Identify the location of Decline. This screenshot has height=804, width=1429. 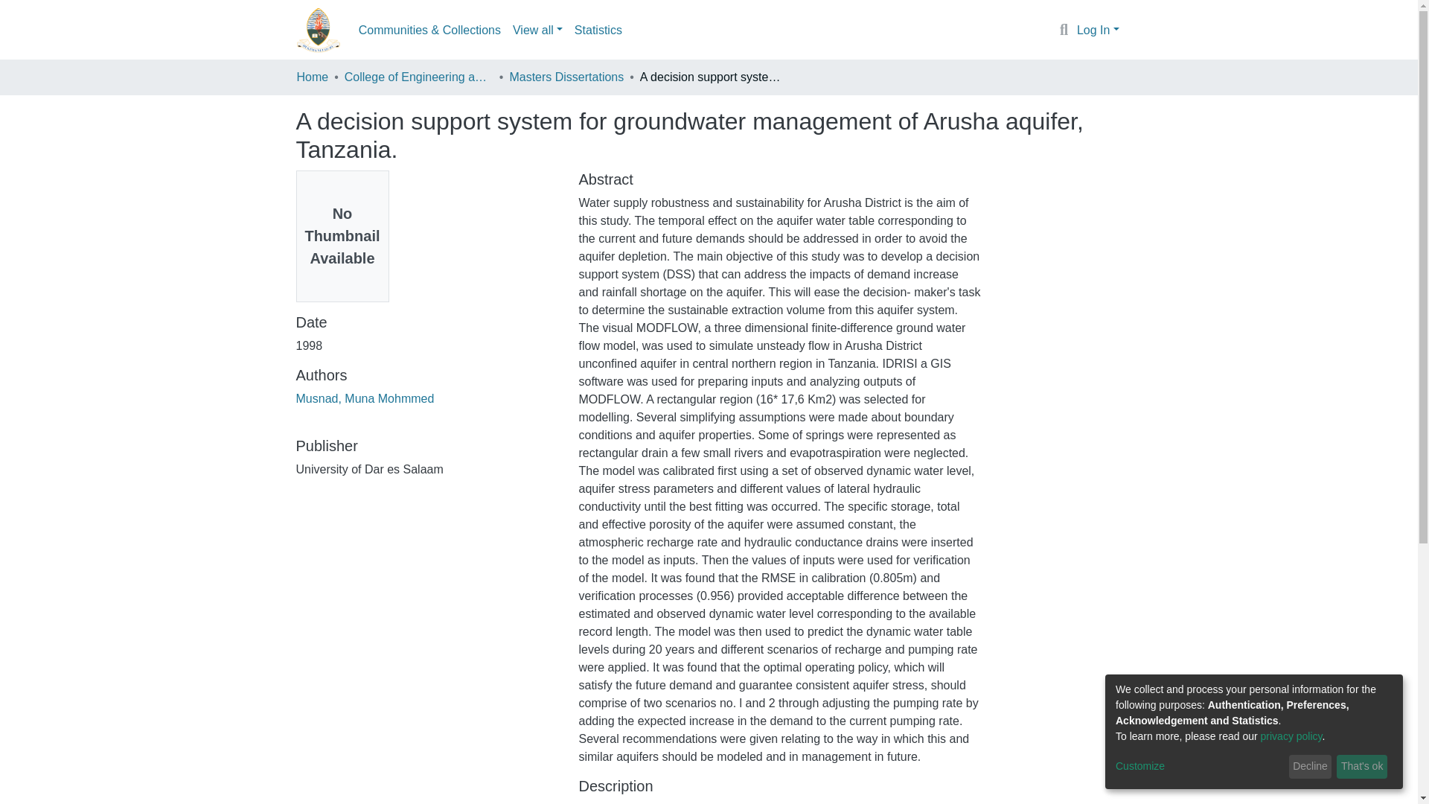
(1310, 767).